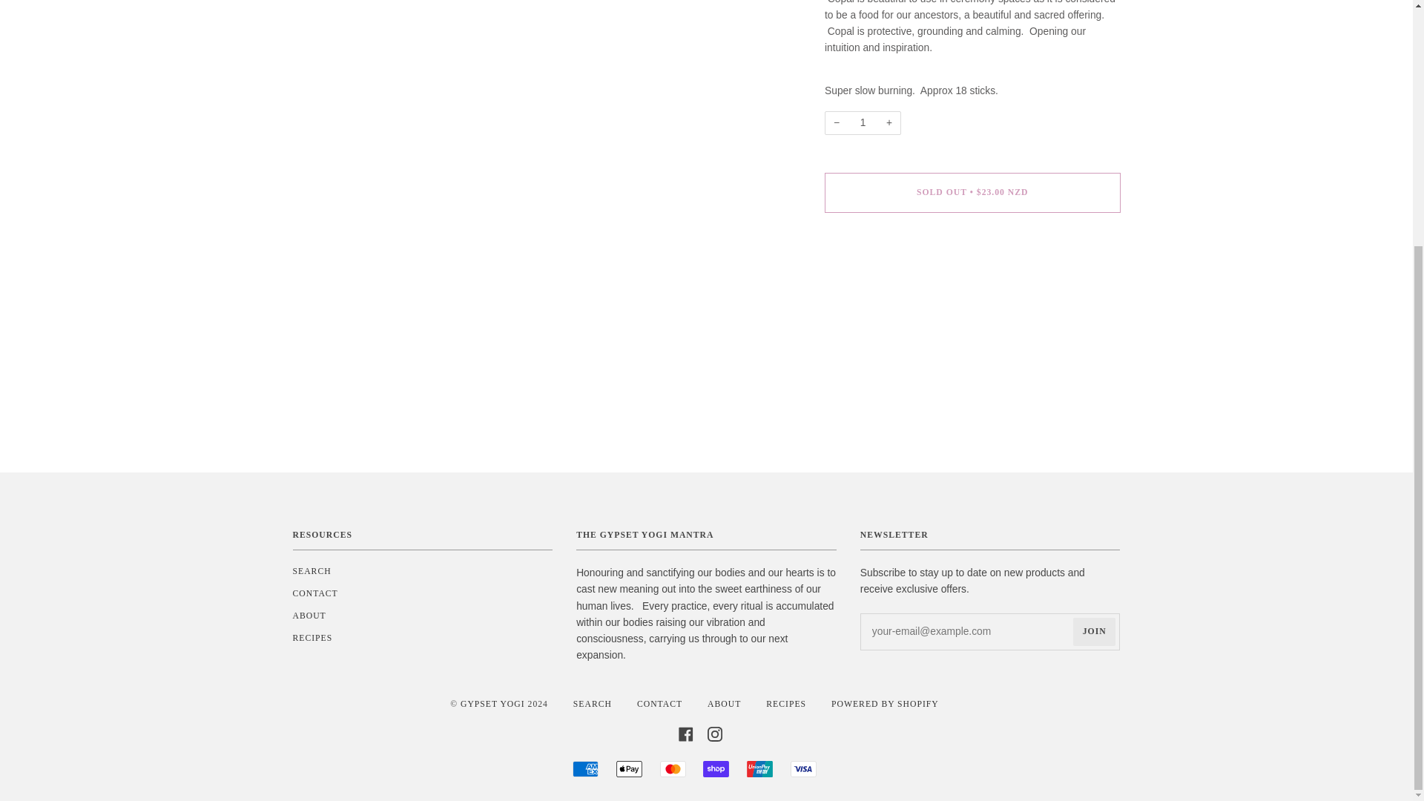 This screenshot has height=801, width=1424. I want to click on POWERED BY SHOPIFY, so click(885, 703).